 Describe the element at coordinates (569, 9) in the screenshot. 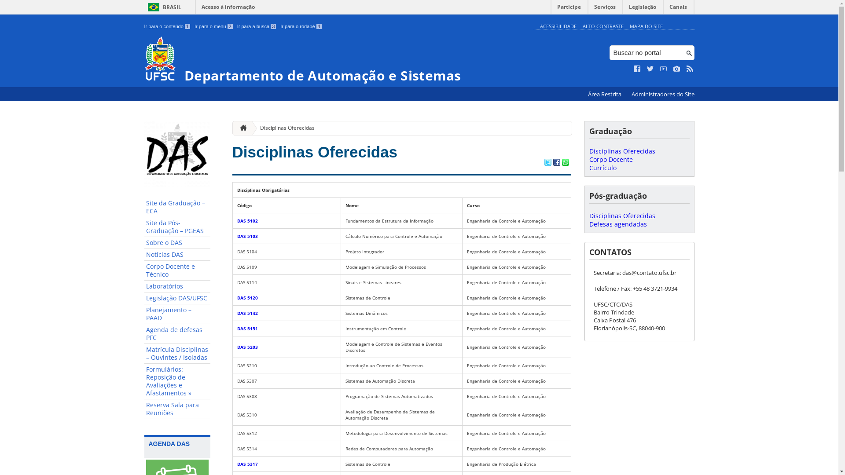

I see `Participe` at that location.